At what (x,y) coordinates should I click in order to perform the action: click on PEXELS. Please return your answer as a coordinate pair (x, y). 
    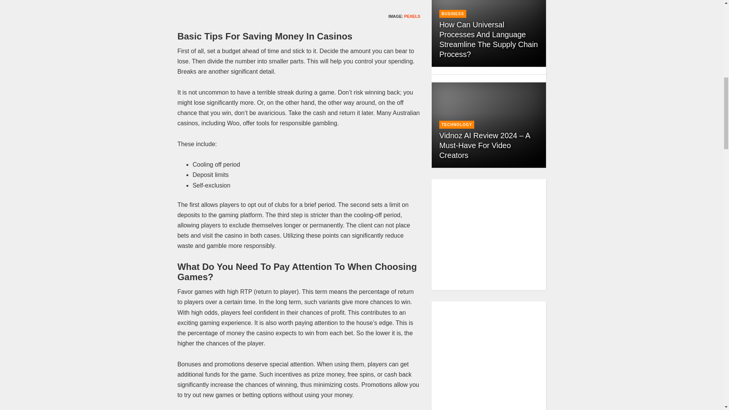
    Looking at the image, I should click on (412, 16).